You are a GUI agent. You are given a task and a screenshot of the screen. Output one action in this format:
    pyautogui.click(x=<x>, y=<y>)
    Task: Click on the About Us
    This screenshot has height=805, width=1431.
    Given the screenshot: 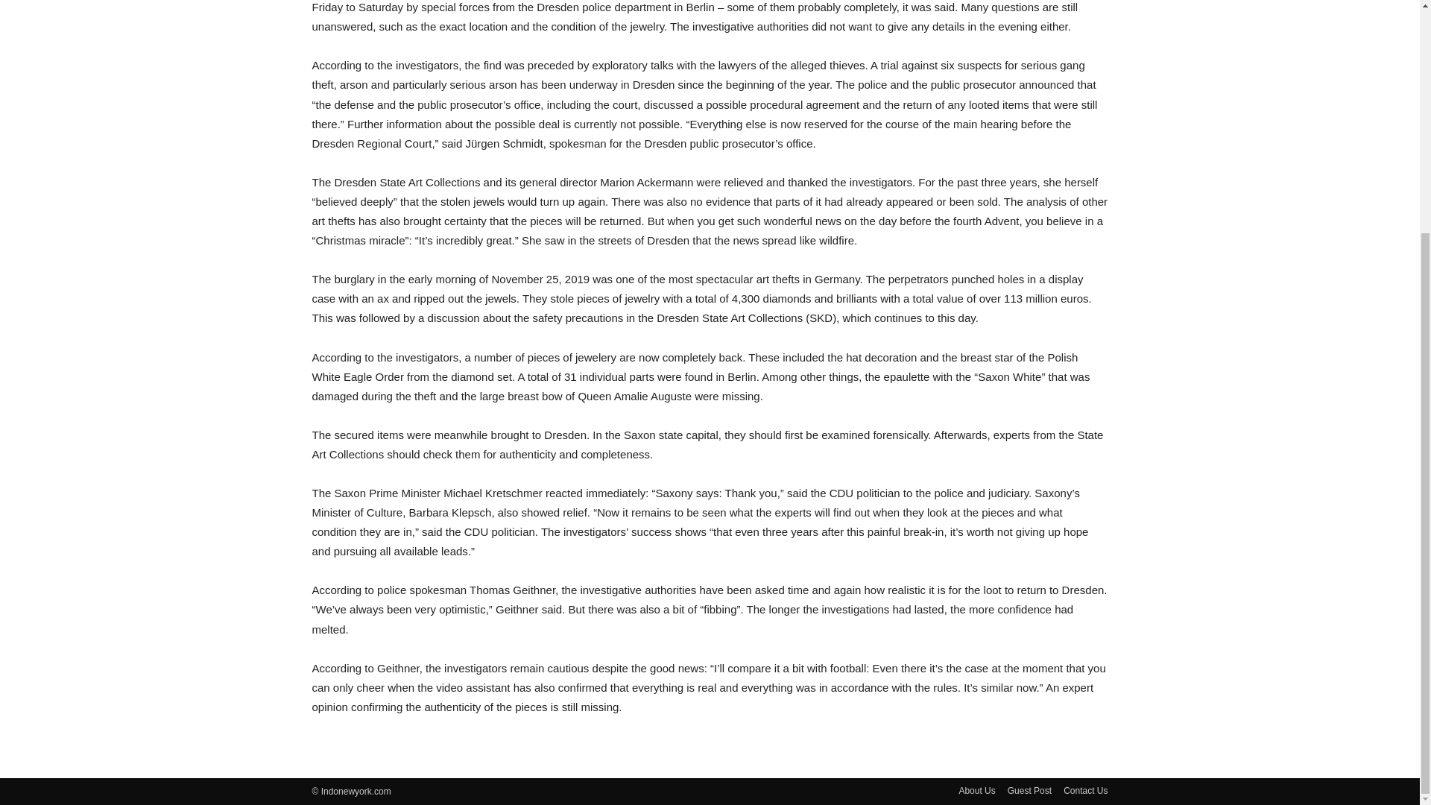 What is the action you would take?
    pyautogui.click(x=976, y=790)
    